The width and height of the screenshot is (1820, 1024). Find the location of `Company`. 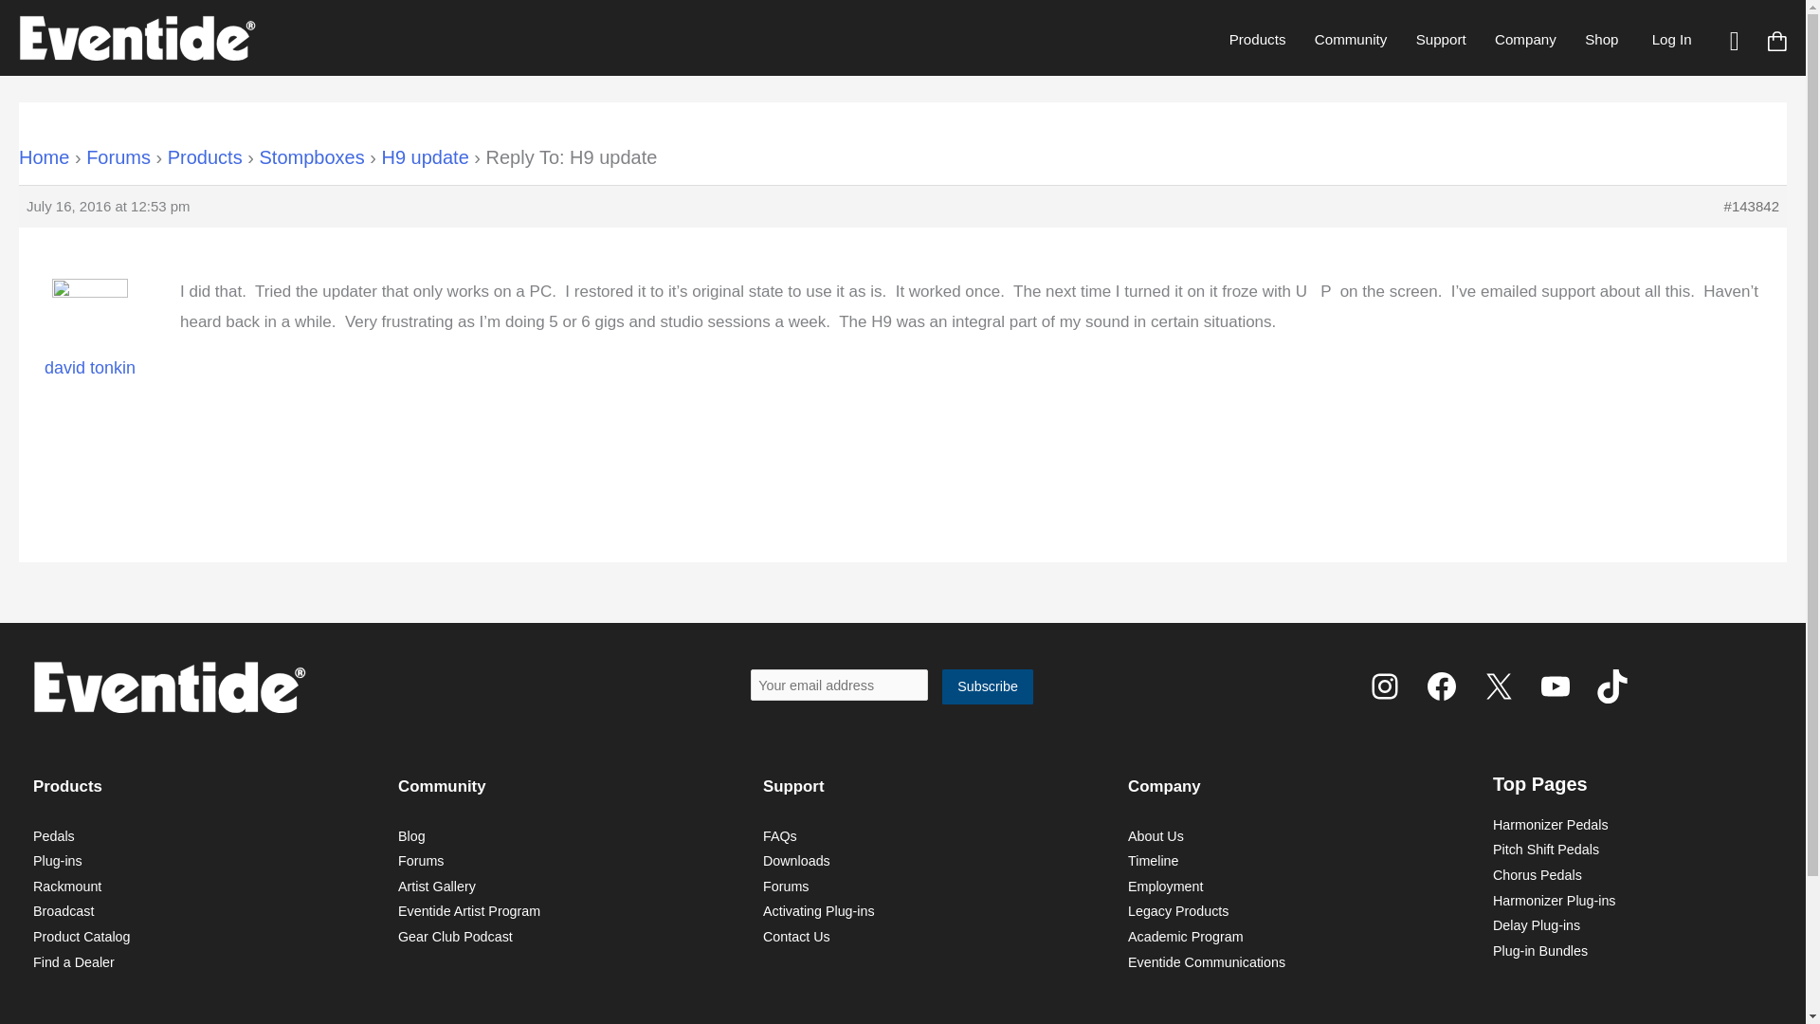

Company is located at coordinates (1525, 39).